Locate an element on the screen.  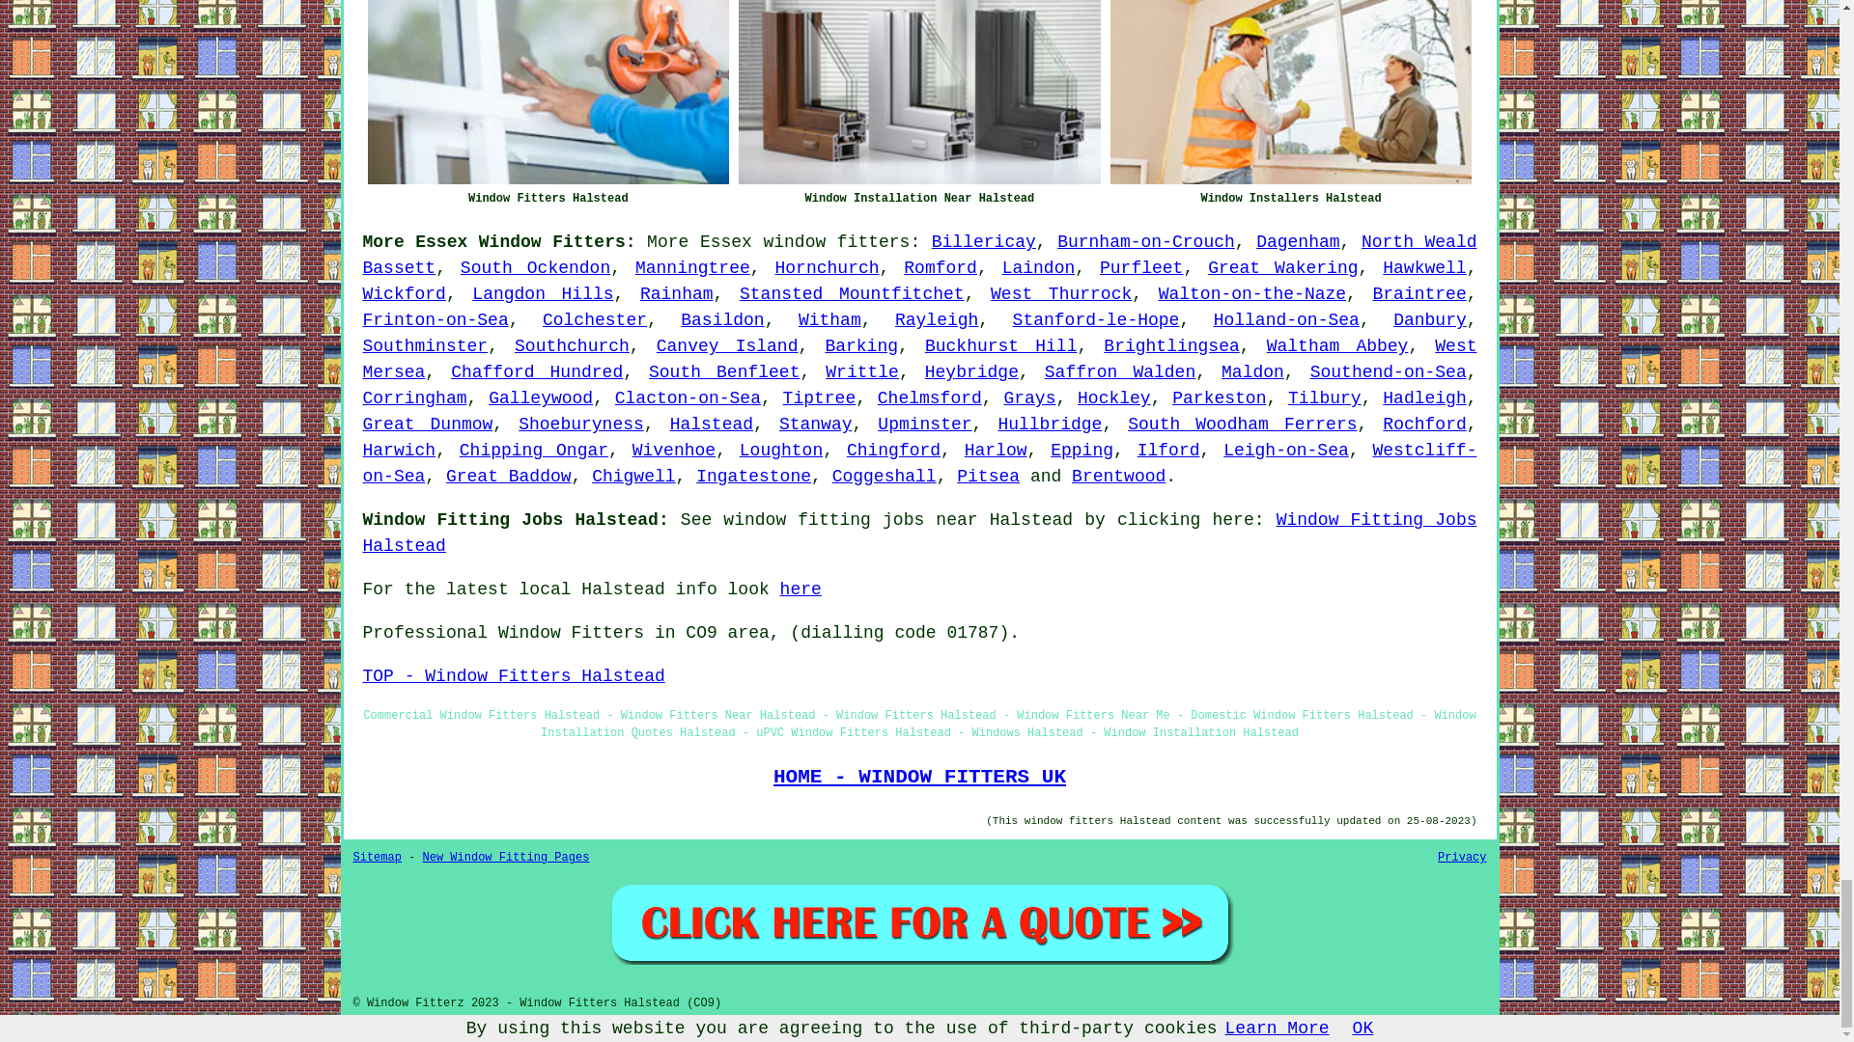
Halstead Window Installation Quotes is located at coordinates (919, 922).